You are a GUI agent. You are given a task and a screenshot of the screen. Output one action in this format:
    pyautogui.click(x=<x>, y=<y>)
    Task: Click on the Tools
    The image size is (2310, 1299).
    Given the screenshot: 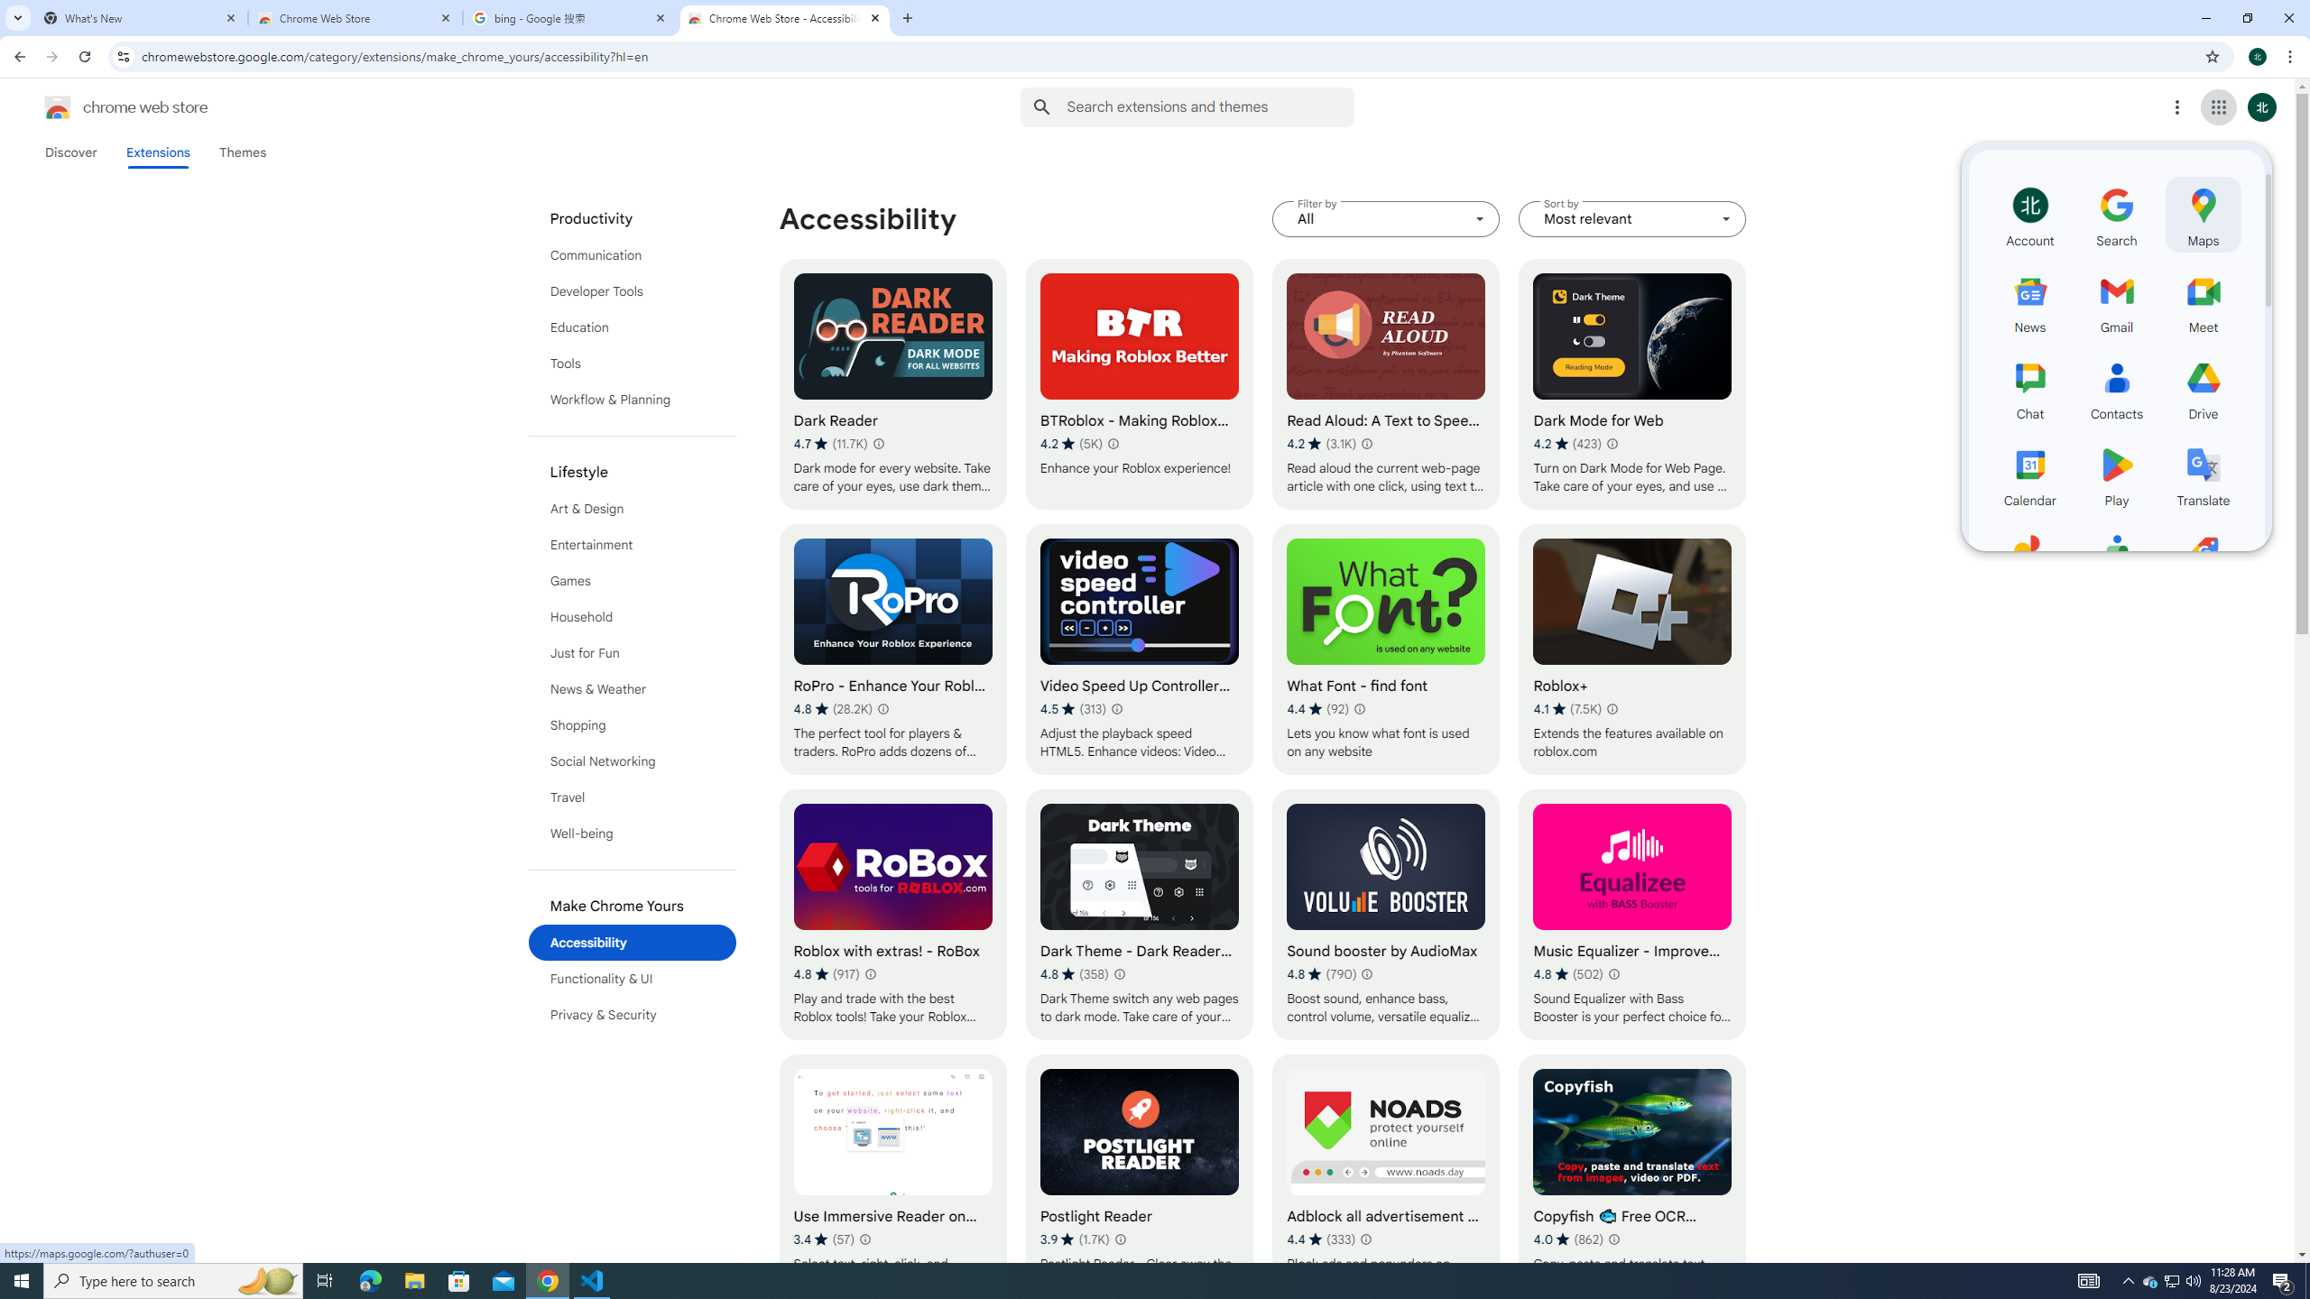 What is the action you would take?
    pyautogui.click(x=633, y=364)
    